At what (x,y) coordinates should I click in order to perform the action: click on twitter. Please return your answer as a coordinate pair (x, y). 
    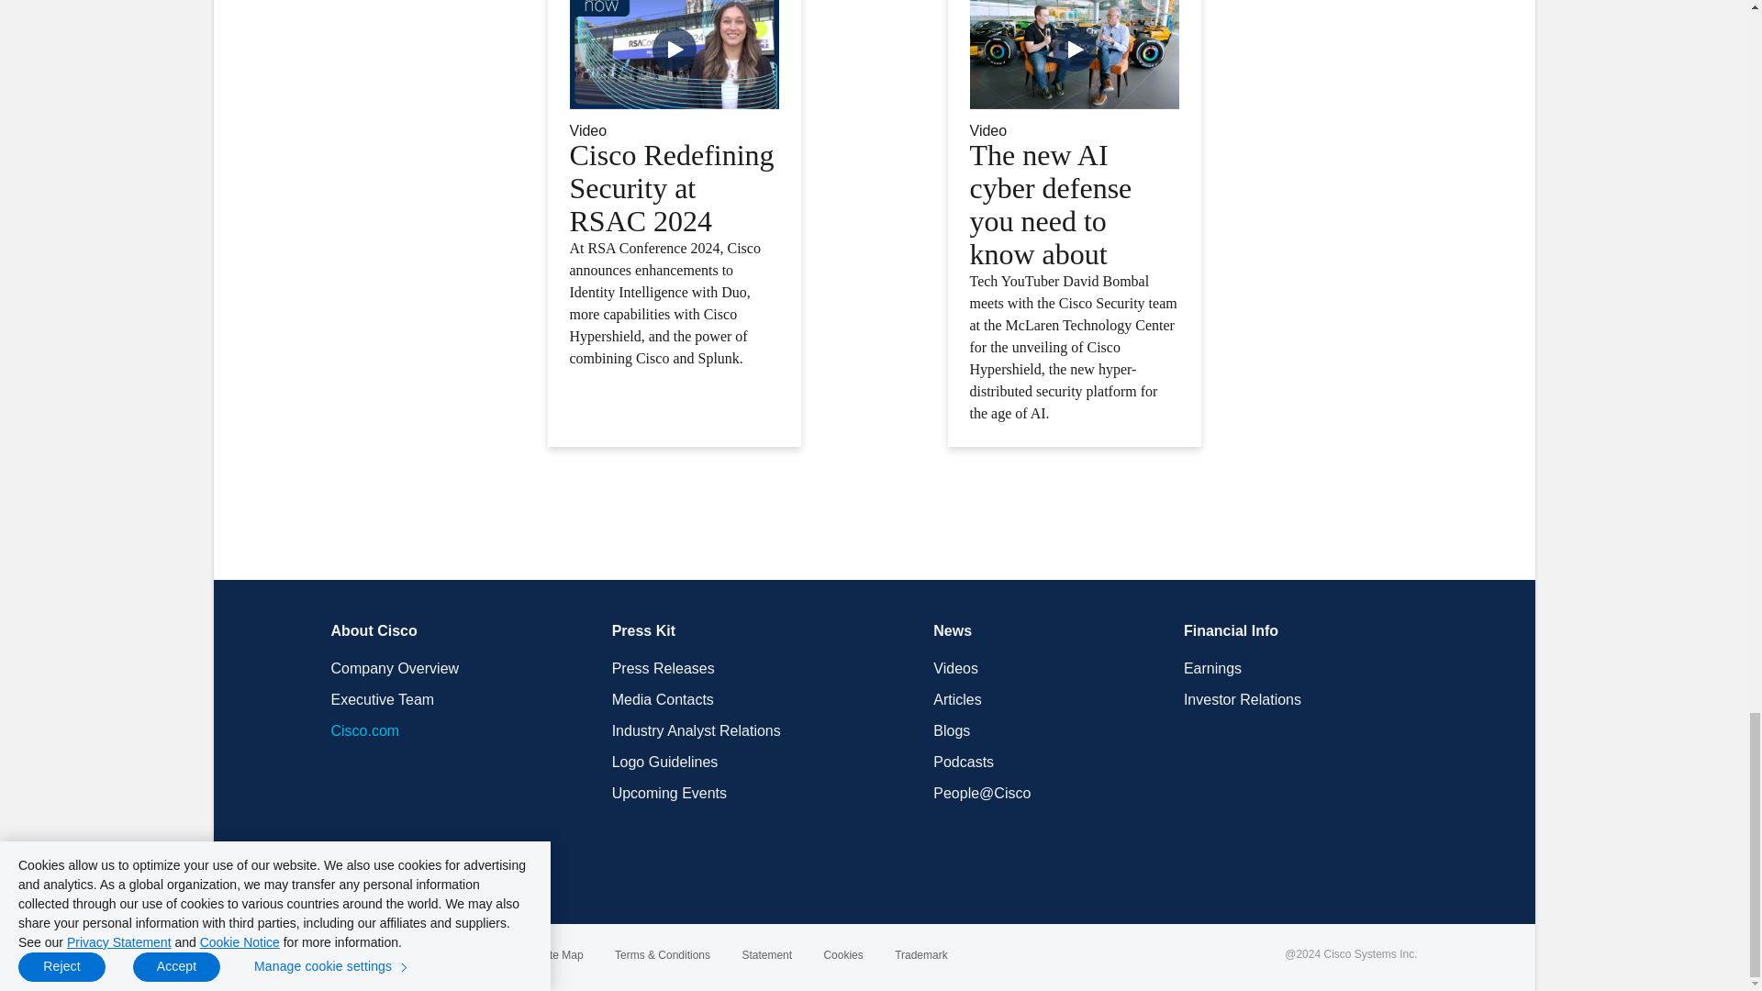
    Looking at the image, I should click on (374, 872).